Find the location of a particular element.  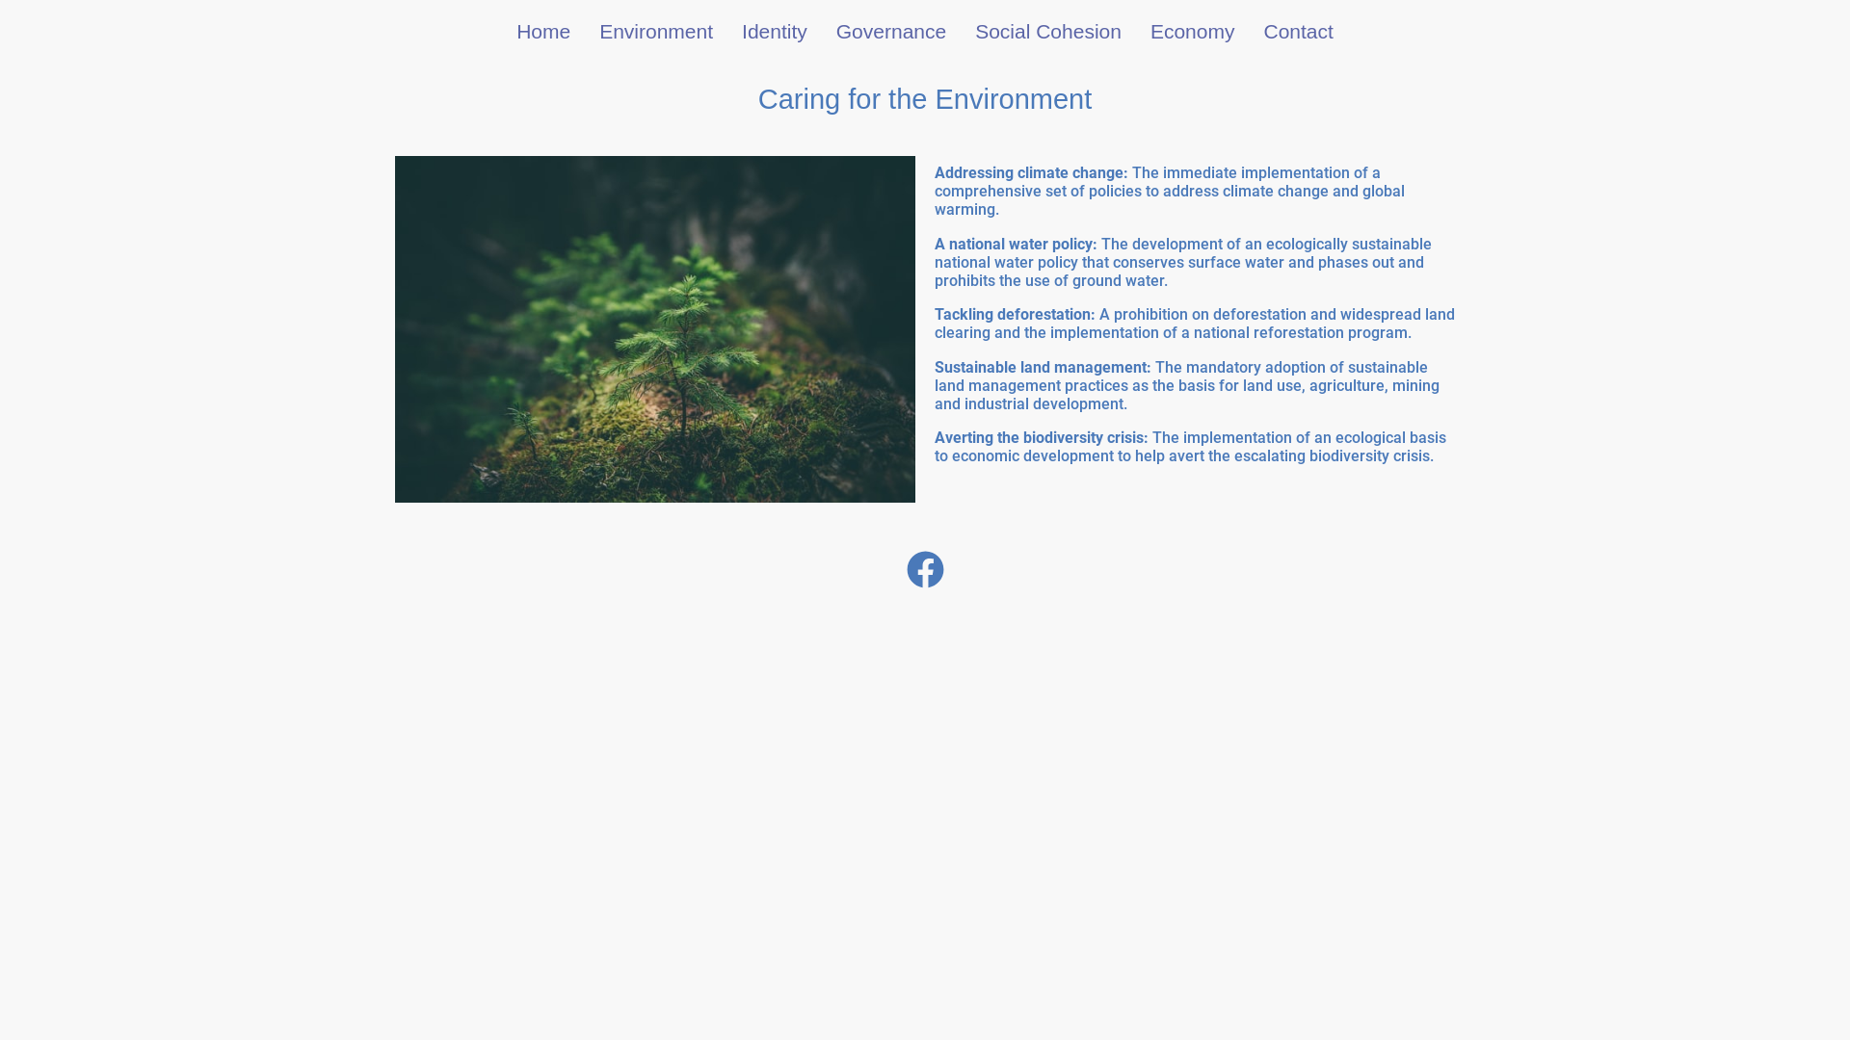

Contact is located at coordinates (1298, 31).